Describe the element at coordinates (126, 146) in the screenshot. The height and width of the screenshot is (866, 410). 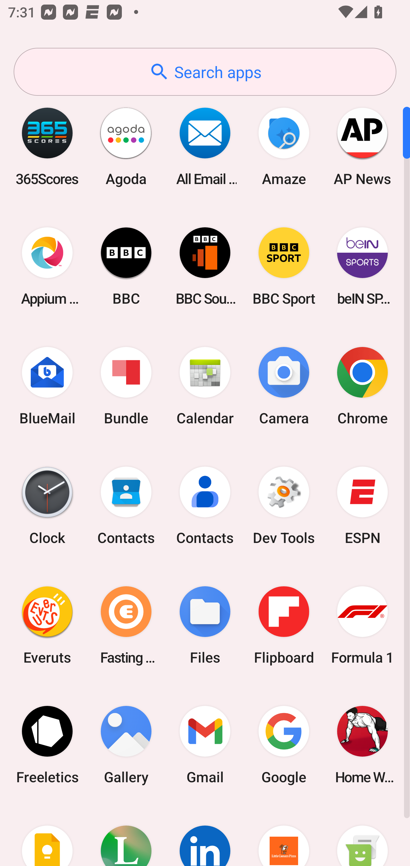
I see `Agoda` at that location.